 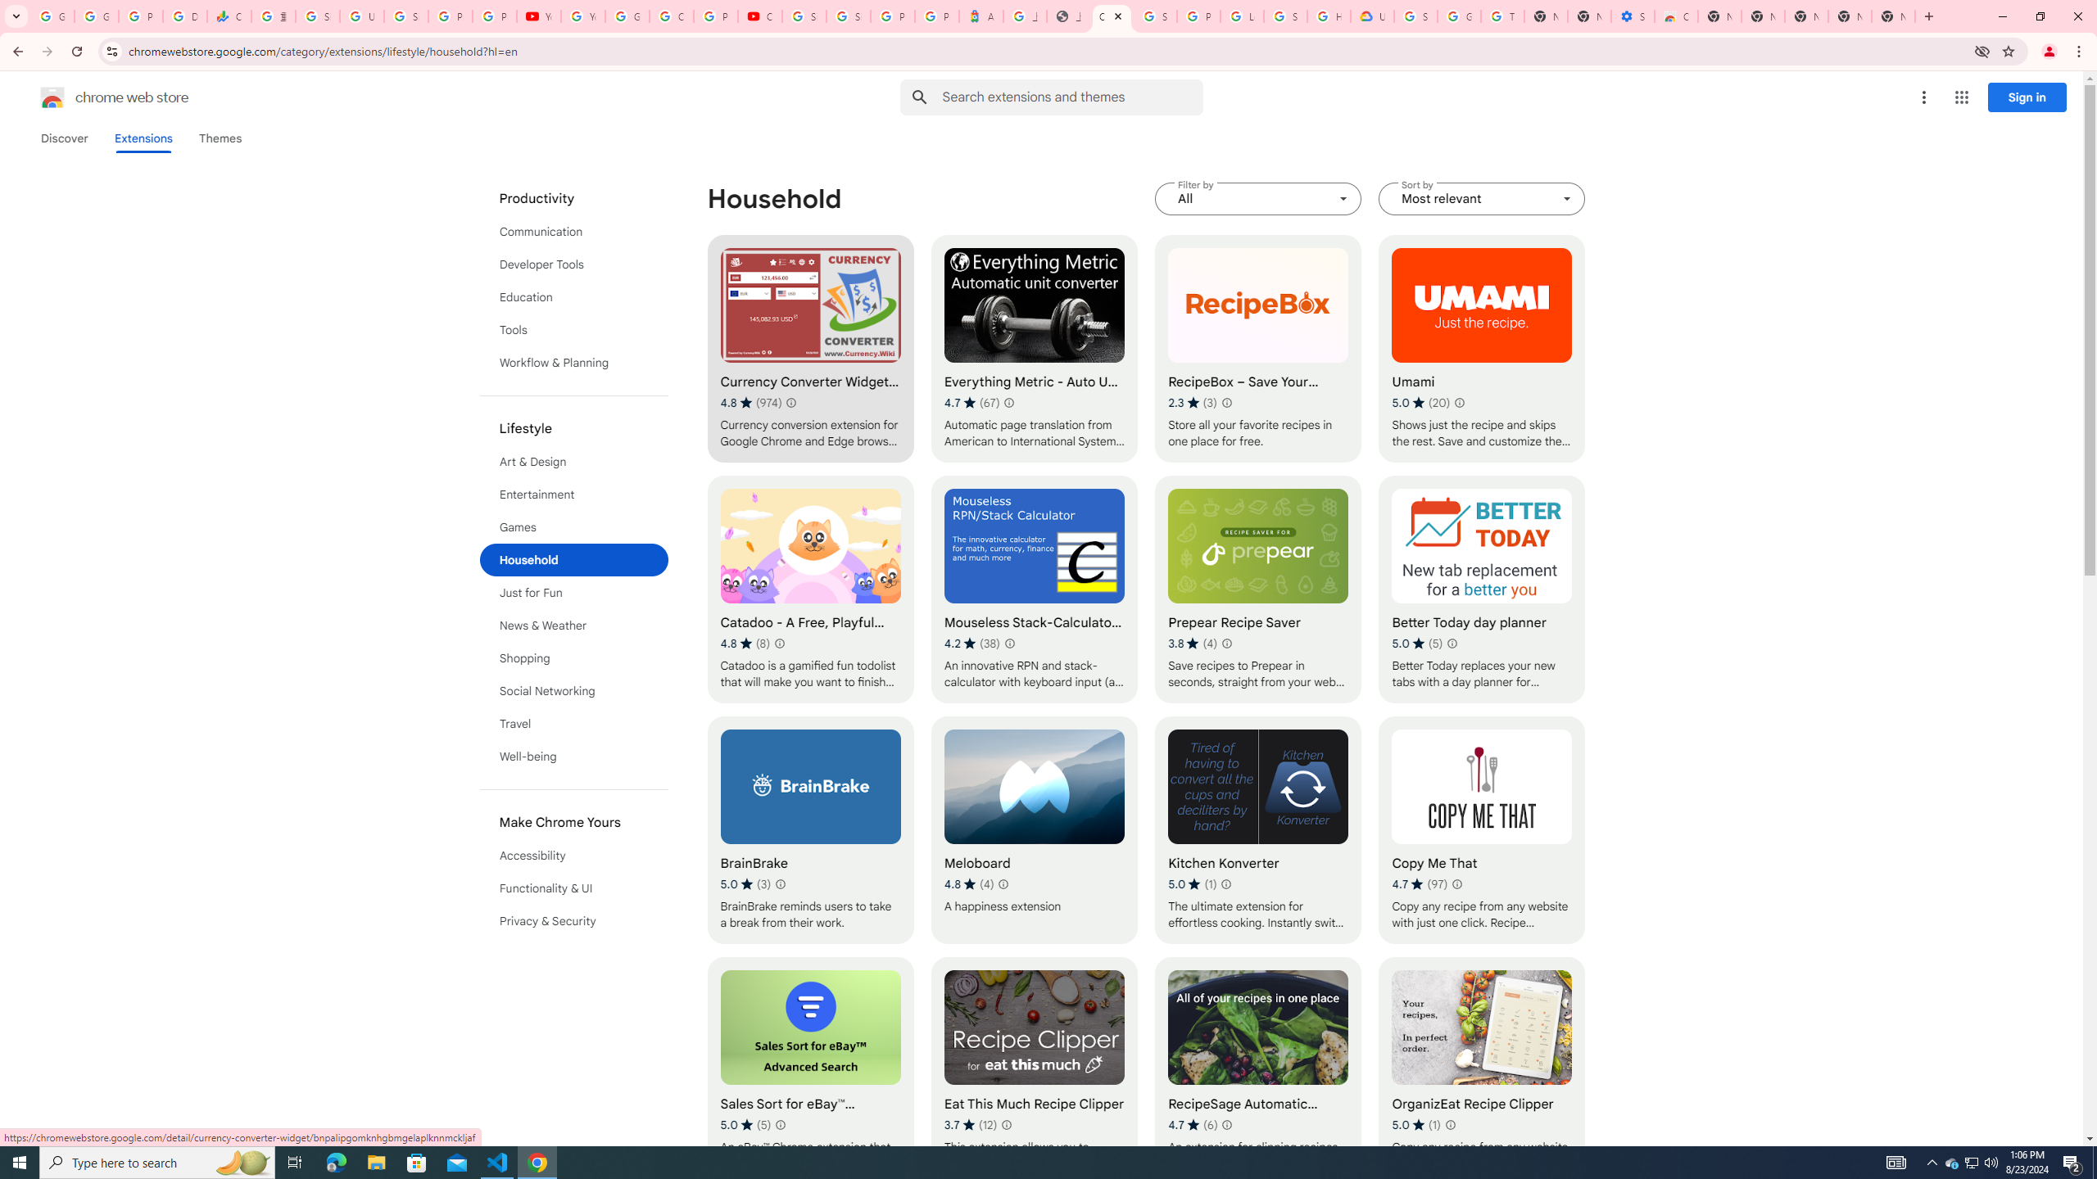 I want to click on Household (selected), so click(x=574, y=560).